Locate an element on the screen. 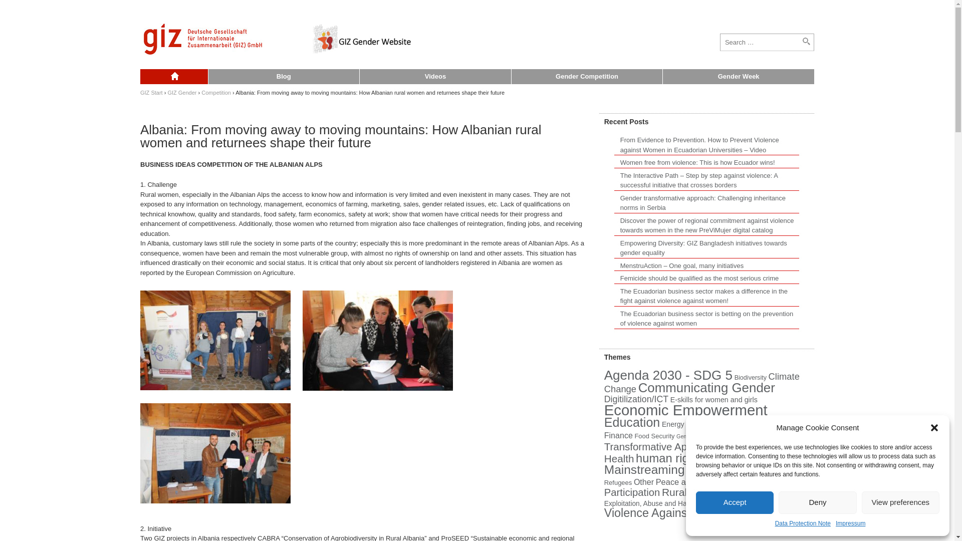 The height and width of the screenshot is (541, 962). Videos is located at coordinates (435, 77).